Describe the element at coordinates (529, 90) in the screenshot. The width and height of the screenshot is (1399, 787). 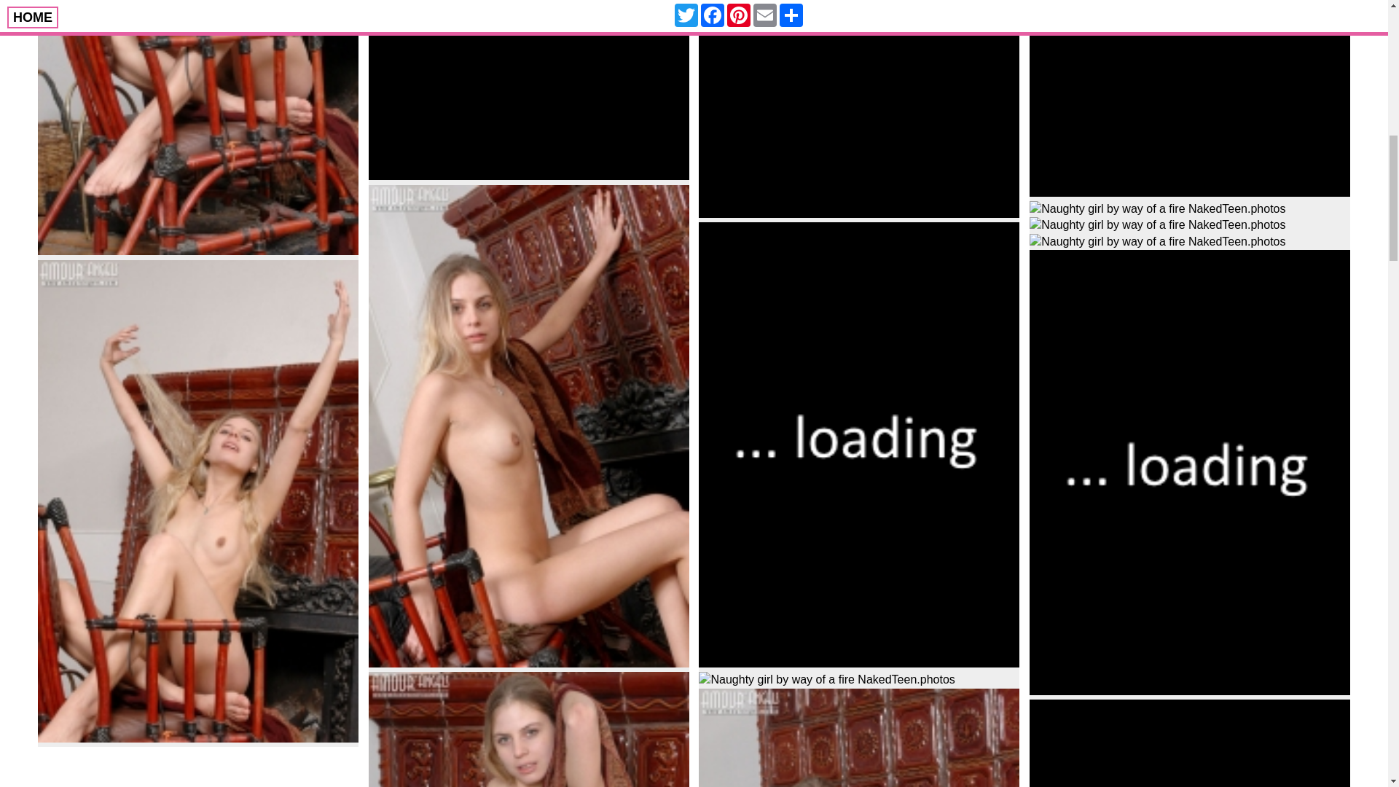
I see `Naughty girl by way of a fire   NakedTeen.photos` at that location.